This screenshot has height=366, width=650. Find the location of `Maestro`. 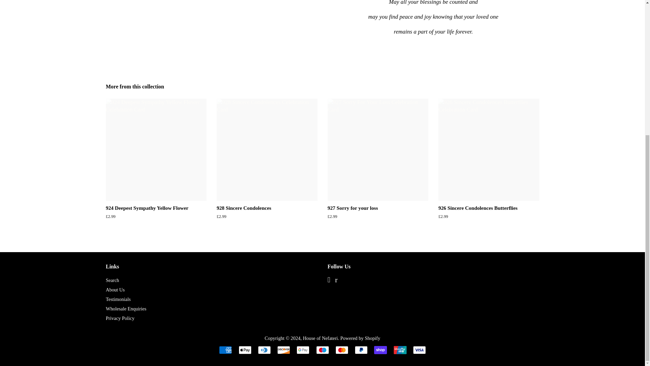

Maestro is located at coordinates (322, 350).